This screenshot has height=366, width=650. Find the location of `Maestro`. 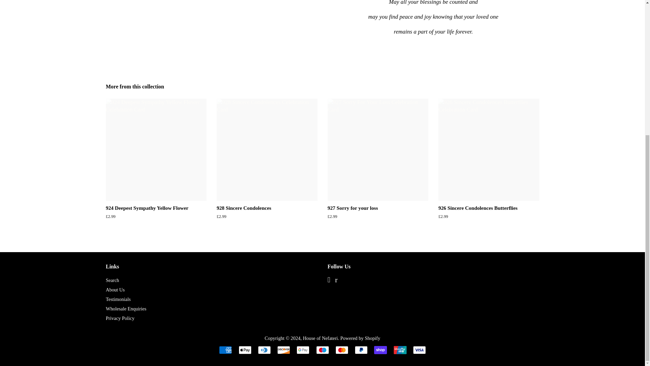

Maestro is located at coordinates (322, 350).